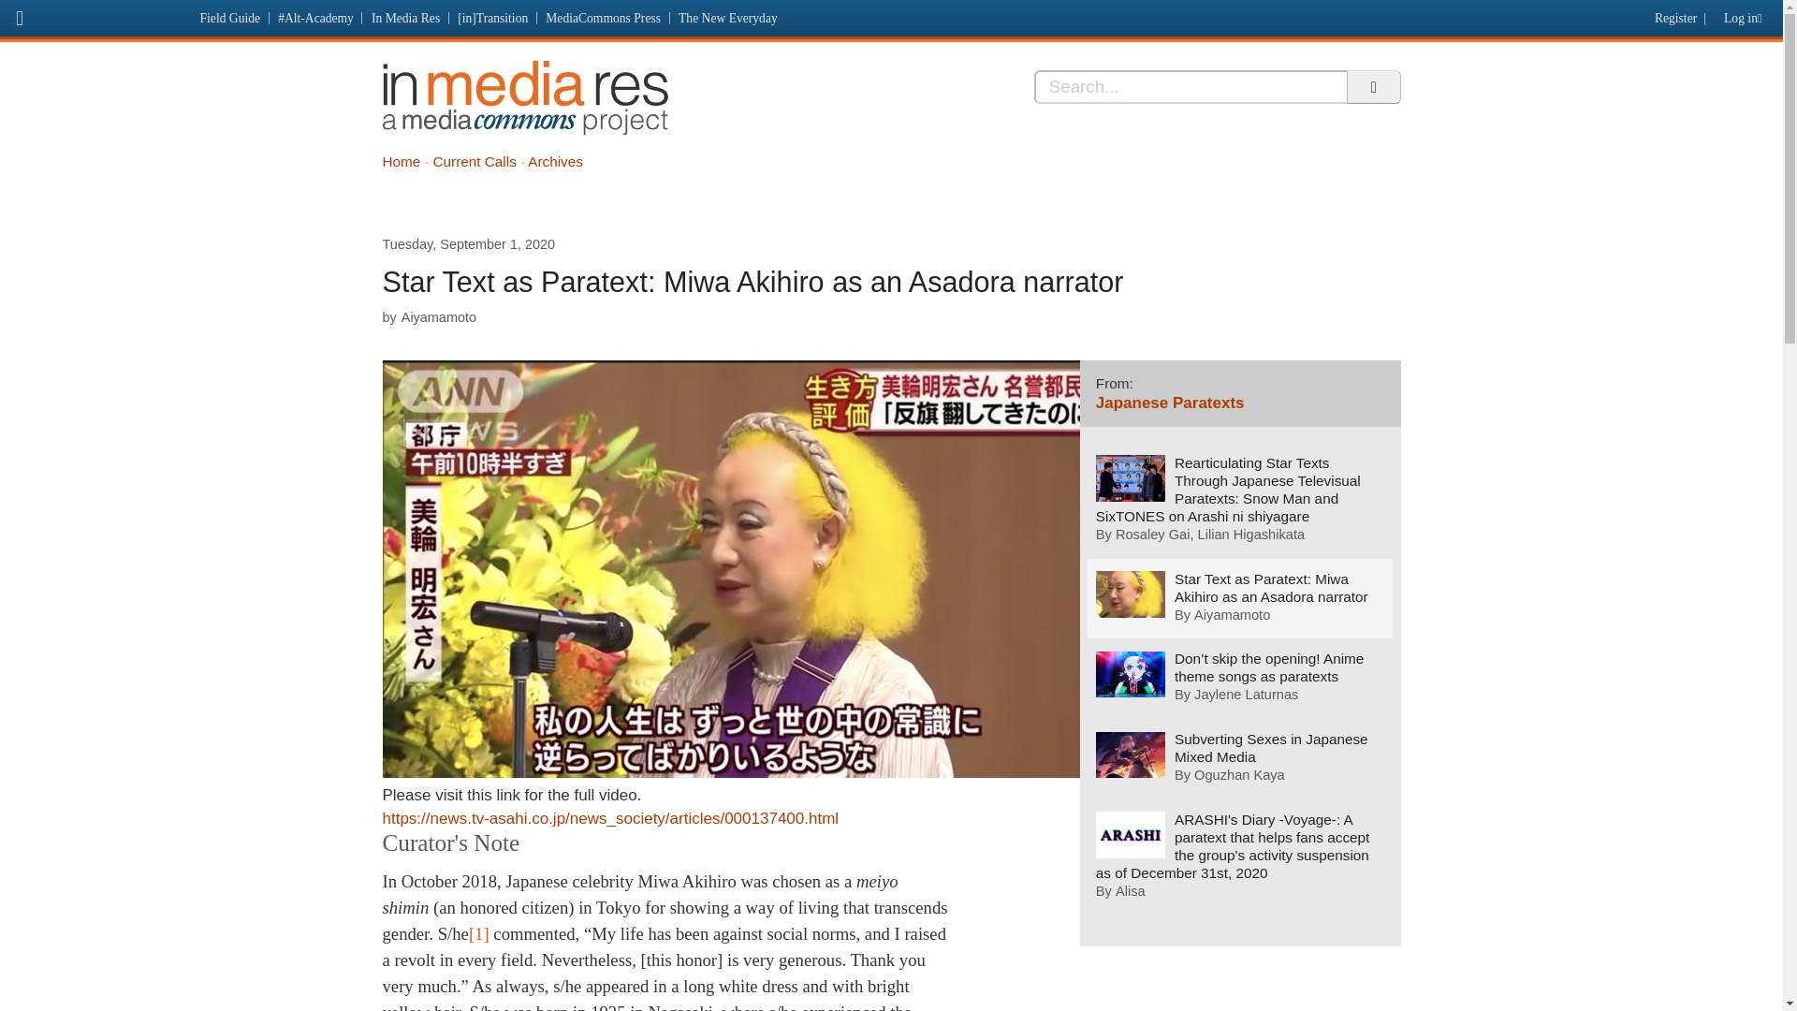 The width and height of the screenshot is (1797, 1011). Describe the element at coordinates (401, 161) in the screenshot. I see `Home` at that location.